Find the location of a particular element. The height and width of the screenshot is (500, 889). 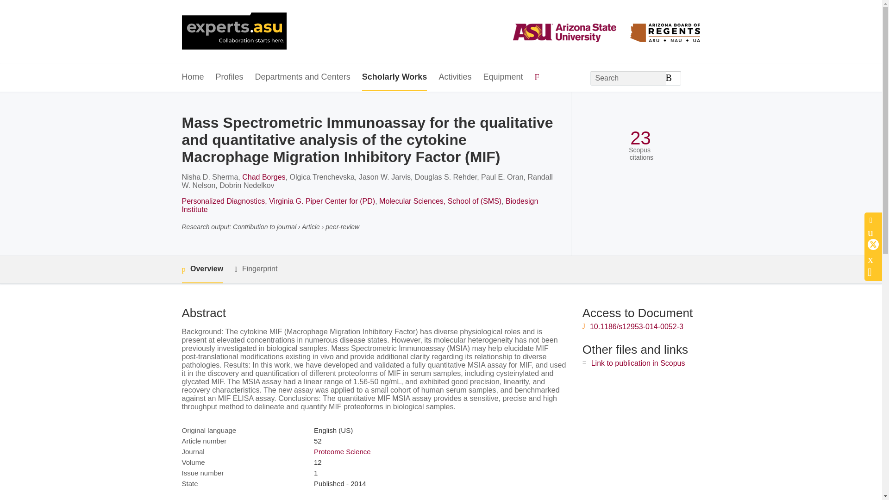

23 is located at coordinates (640, 138).